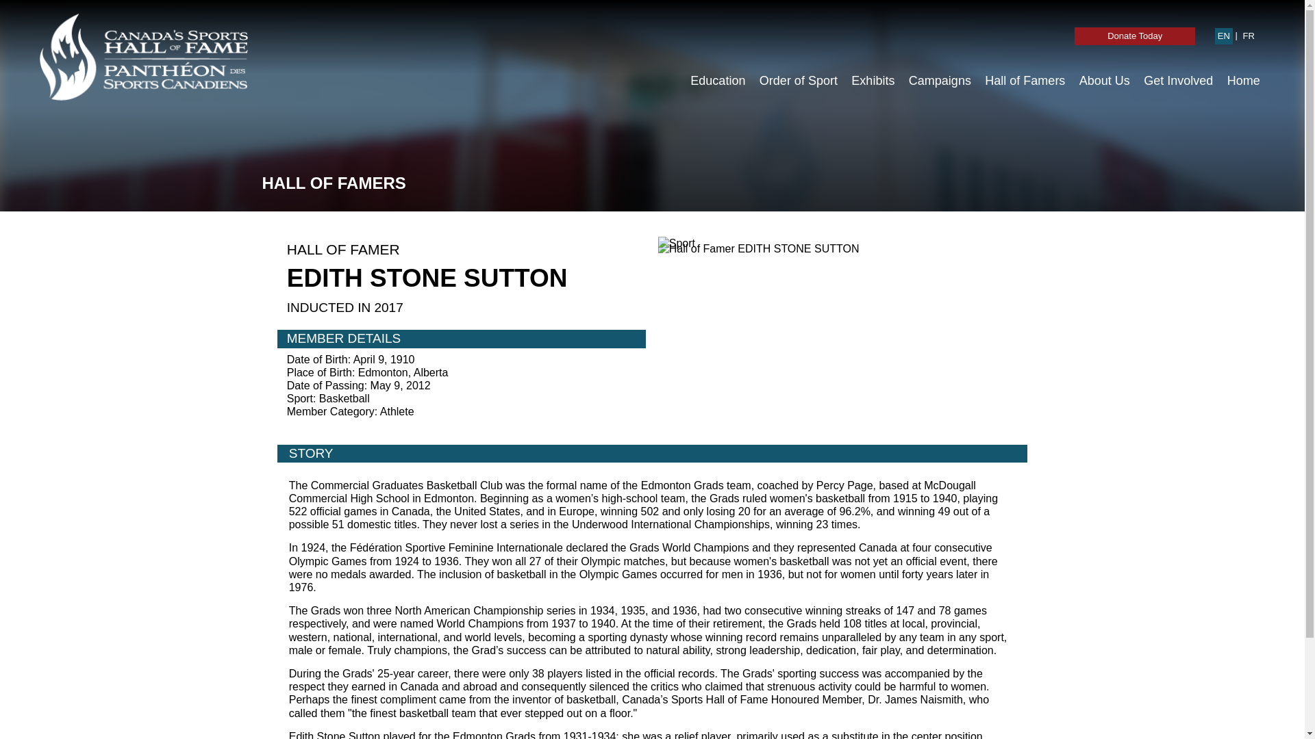 Image resolution: width=1315 pixels, height=739 pixels. I want to click on FR, so click(1248, 36).